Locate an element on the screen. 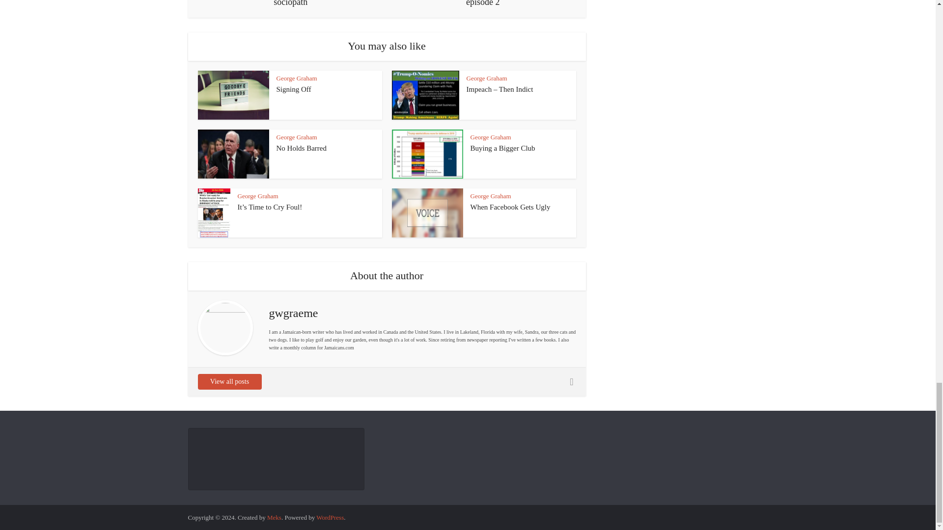 The width and height of the screenshot is (943, 530). Signing Off is located at coordinates (294, 89).